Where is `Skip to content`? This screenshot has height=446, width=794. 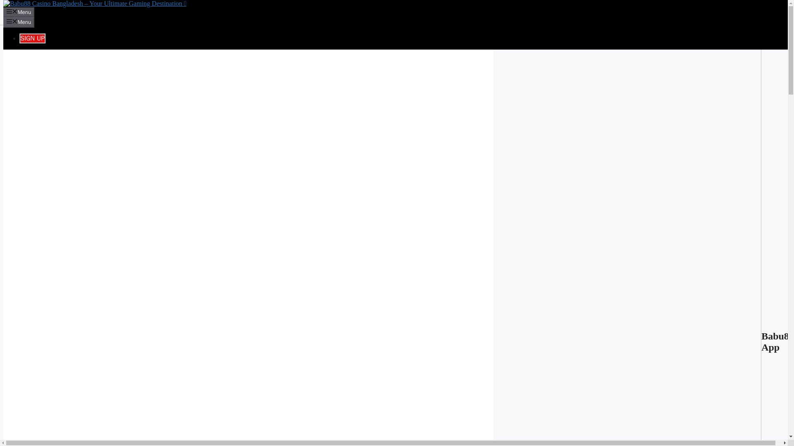 Skip to content is located at coordinates (23, 14).